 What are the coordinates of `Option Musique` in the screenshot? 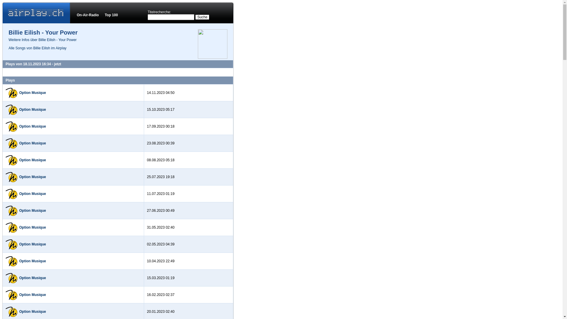 It's located at (32, 194).